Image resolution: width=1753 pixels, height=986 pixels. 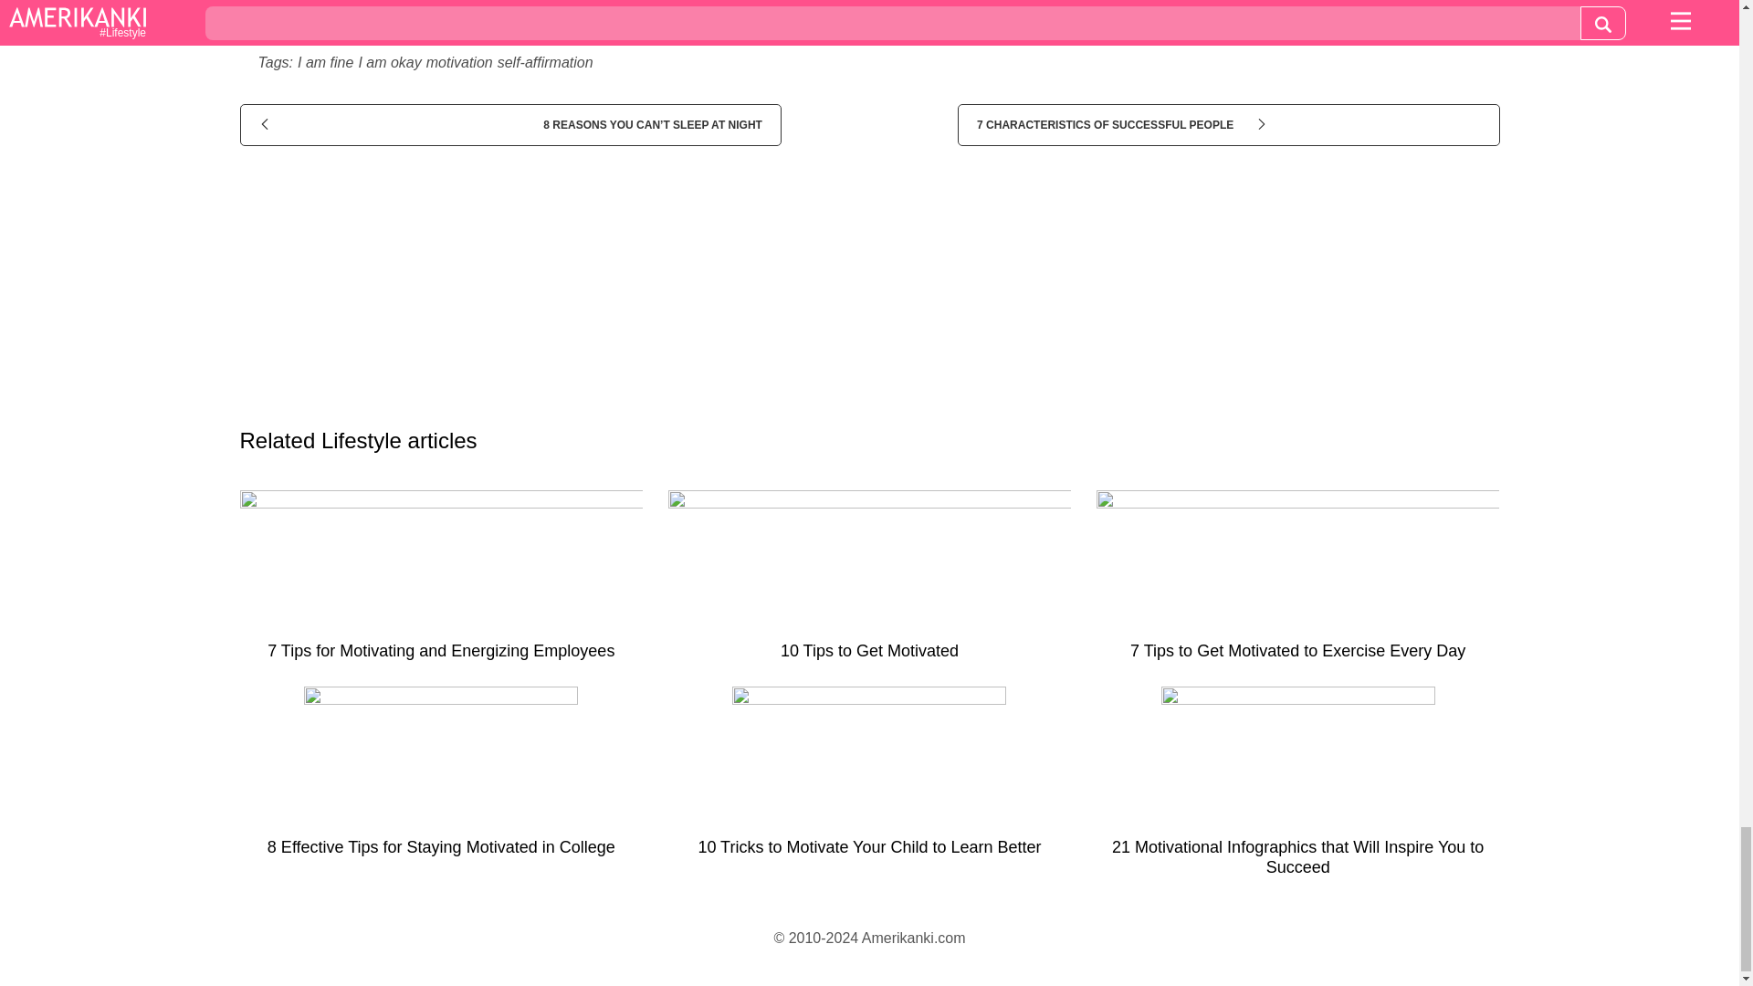 What do you see at coordinates (1227, 124) in the screenshot?
I see `7 Characteristics of Successful People` at bounding box center [1227, 124].